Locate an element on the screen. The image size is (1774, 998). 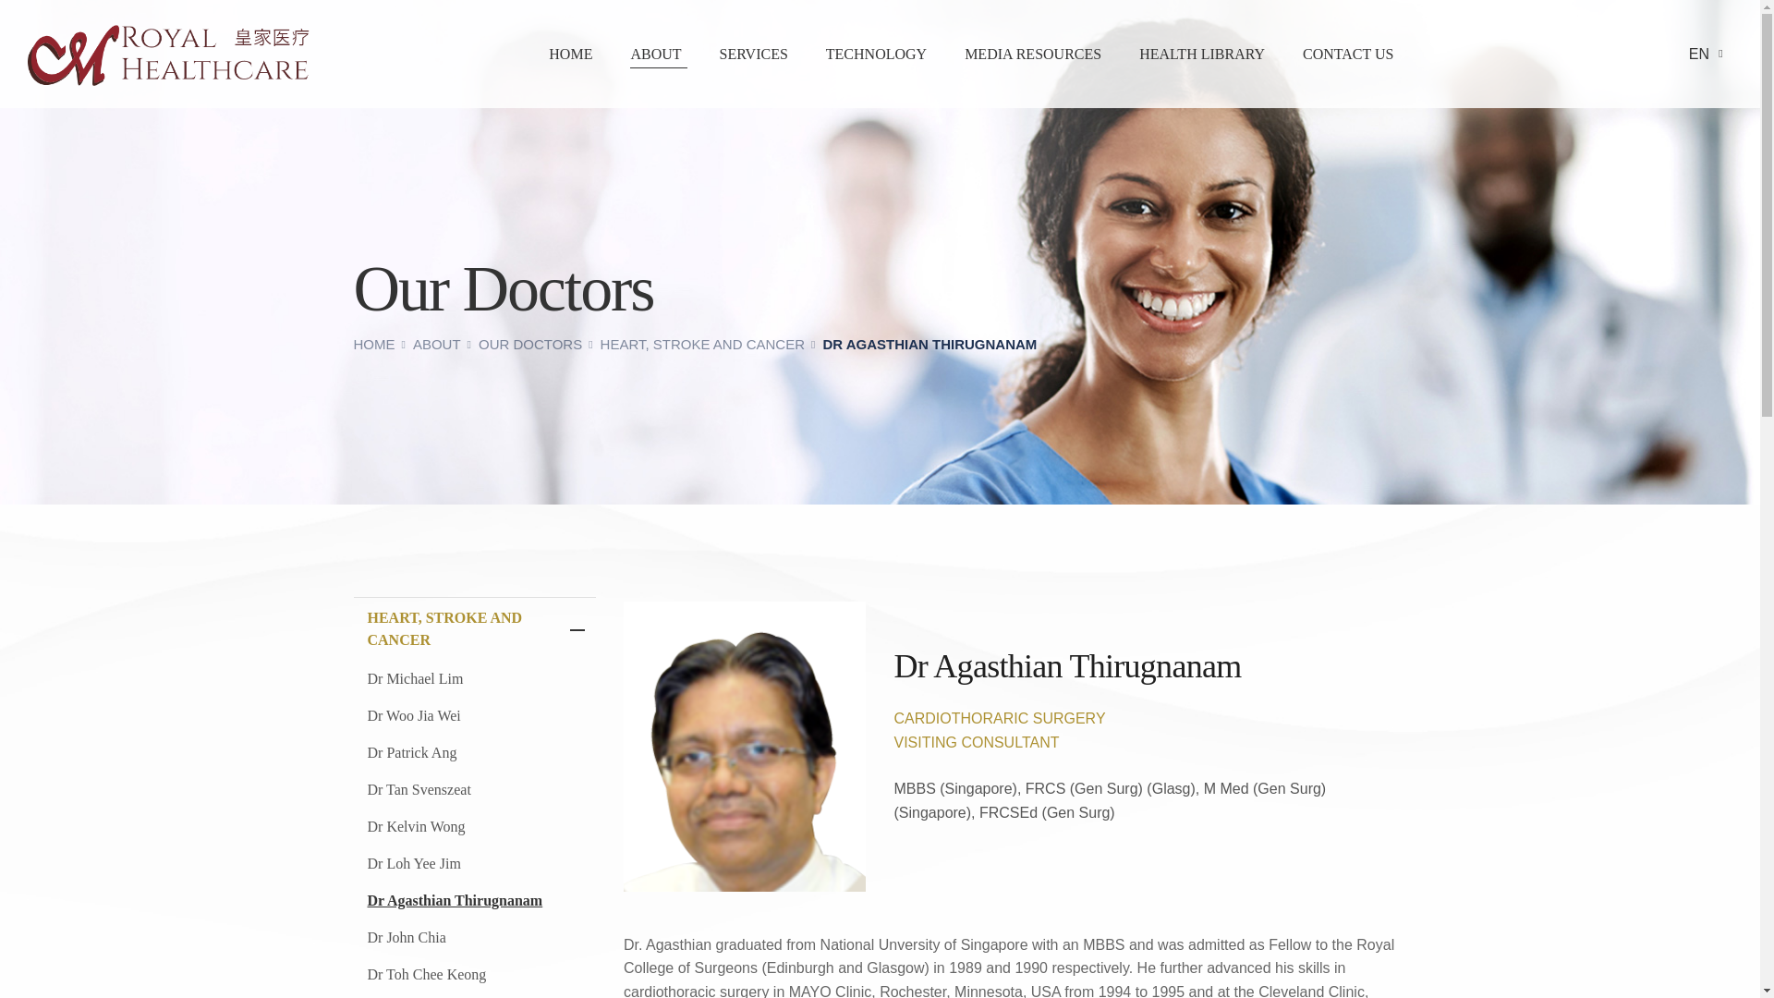
Dr Woo Jia Wei is located at coordinates (475, 715).